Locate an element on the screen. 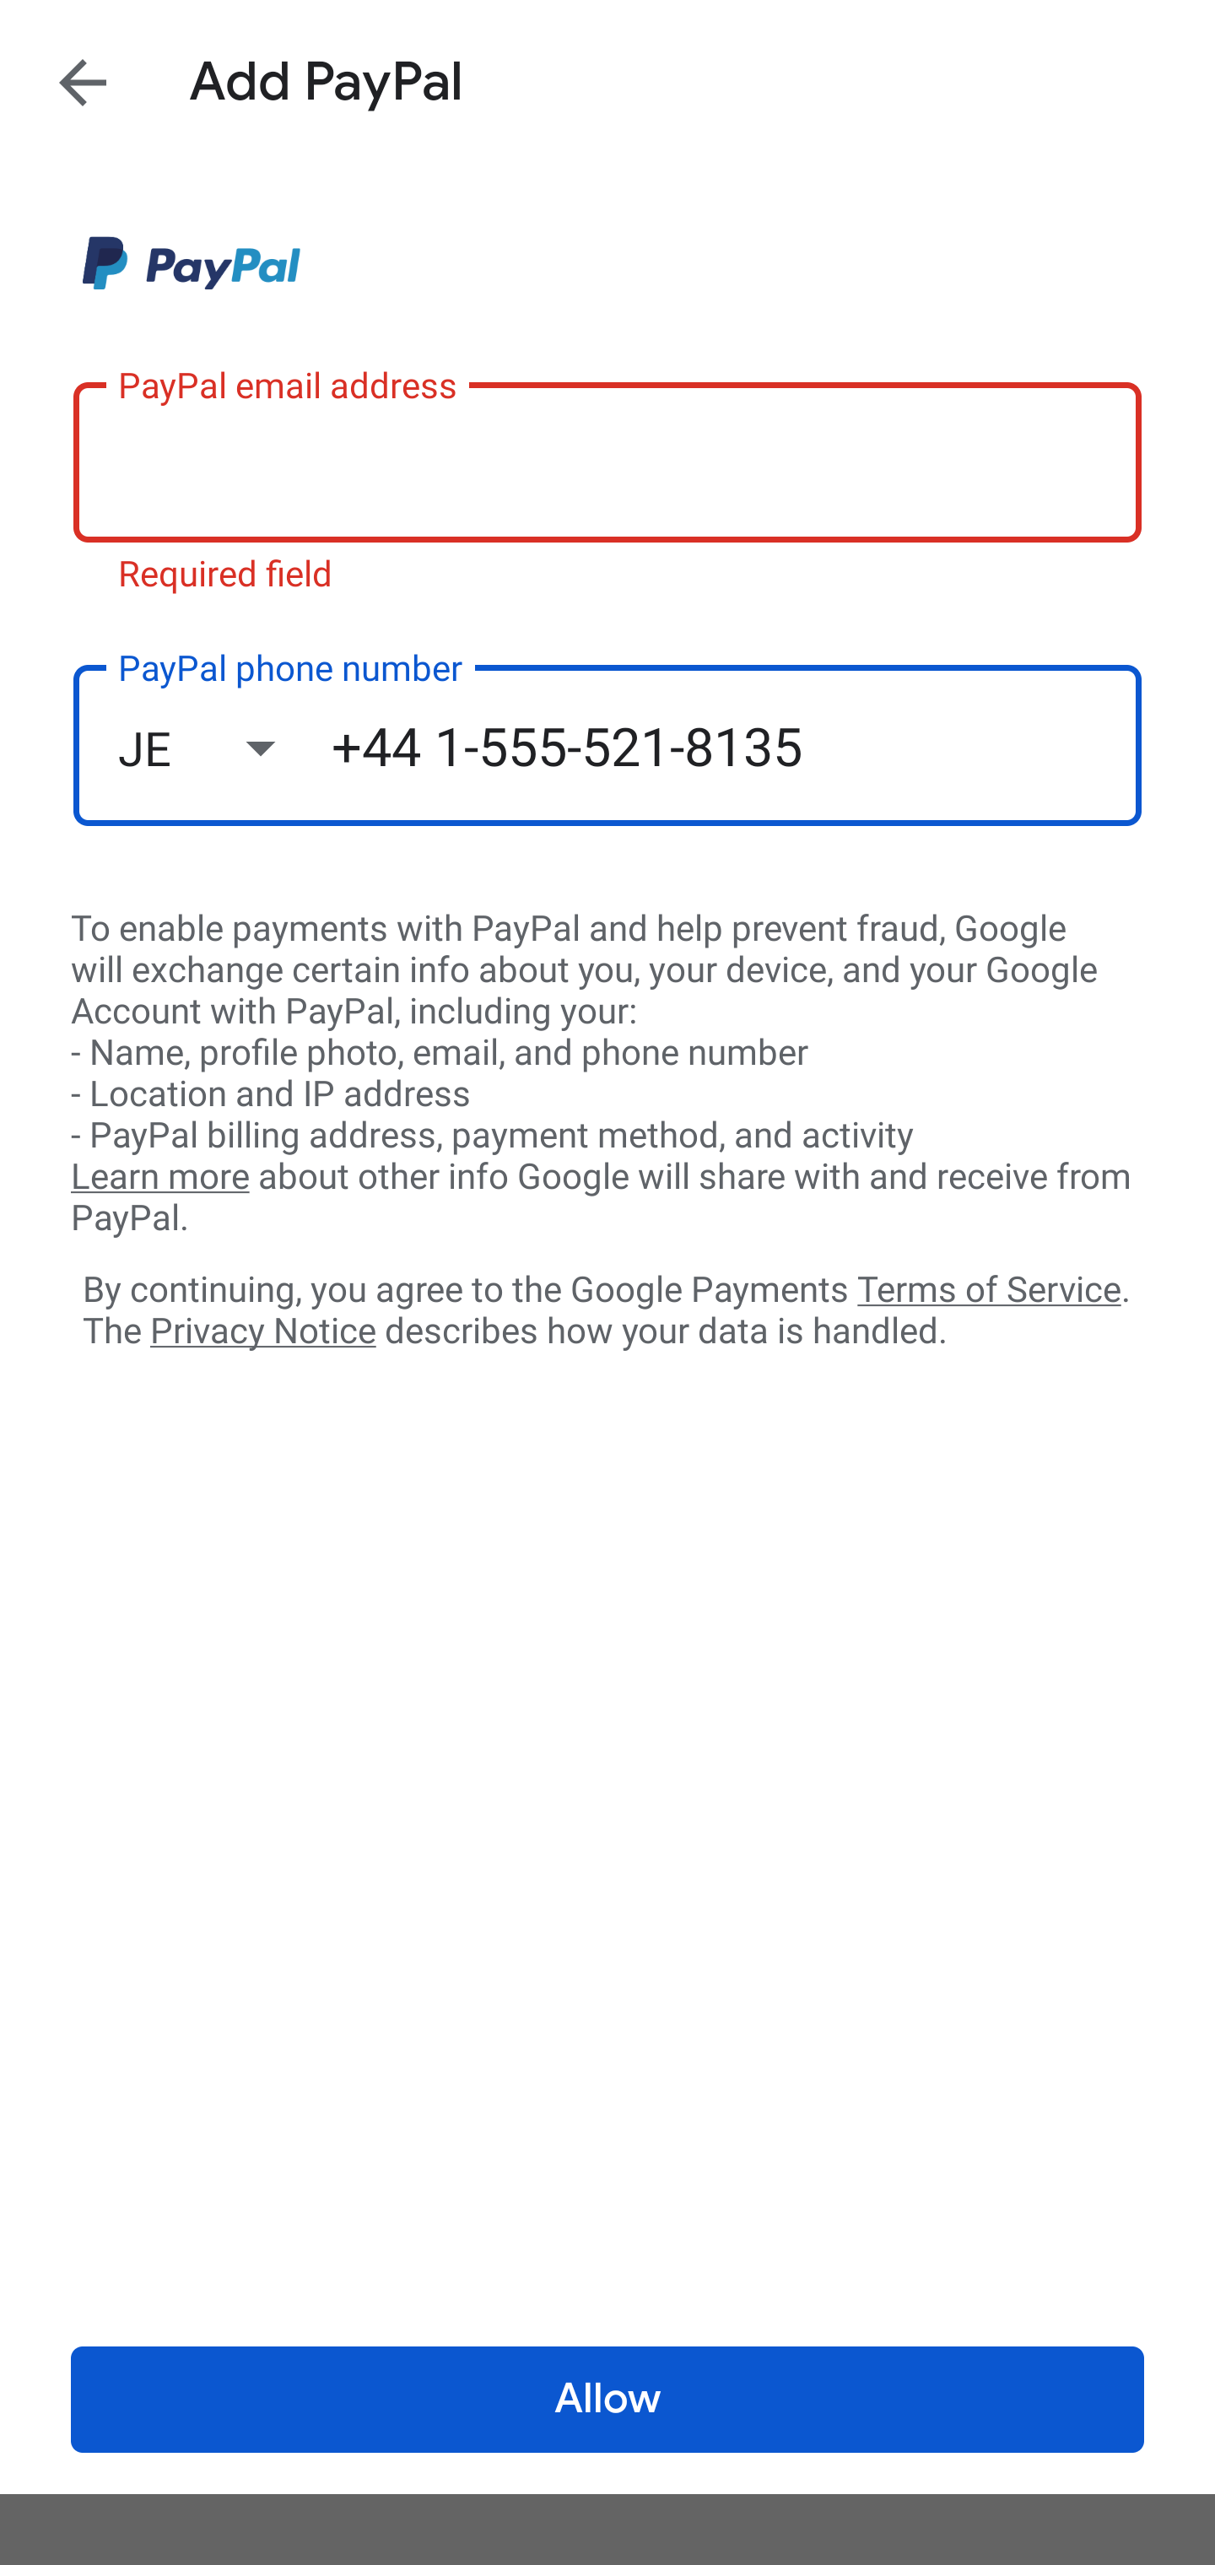 This screenshot has width=1215, height=2565. JE is located at coordinates (224, 748).